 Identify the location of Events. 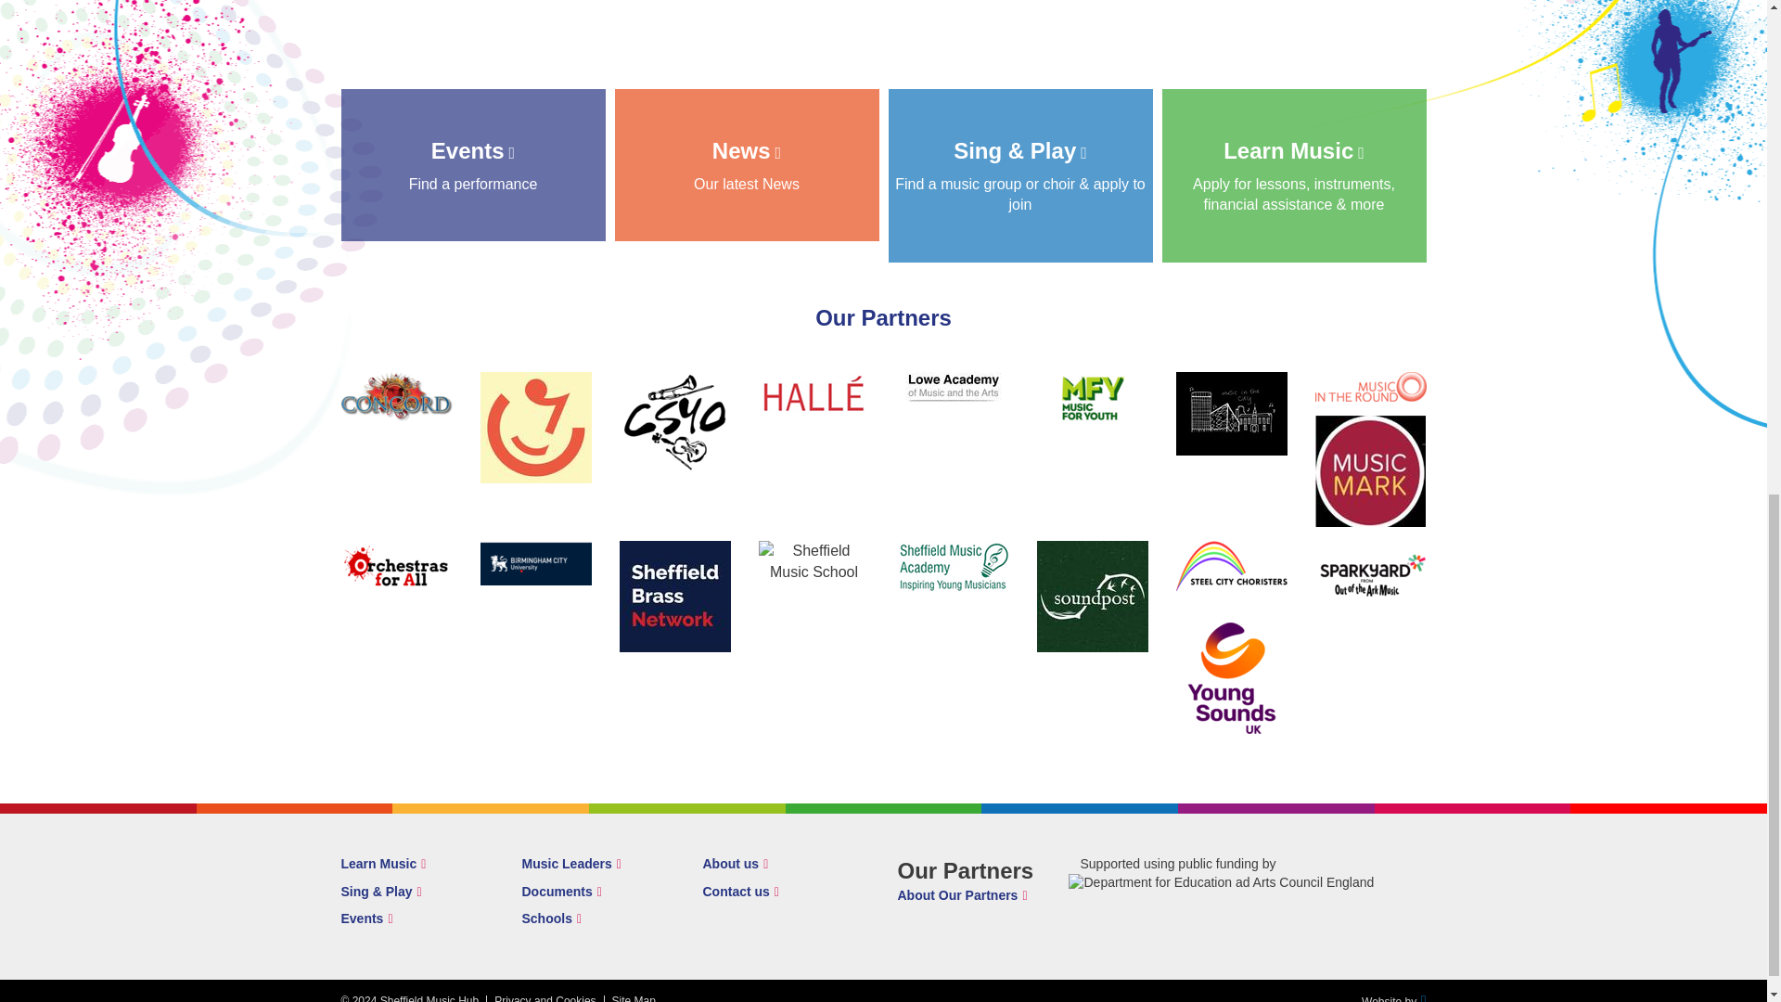
(741, 891).